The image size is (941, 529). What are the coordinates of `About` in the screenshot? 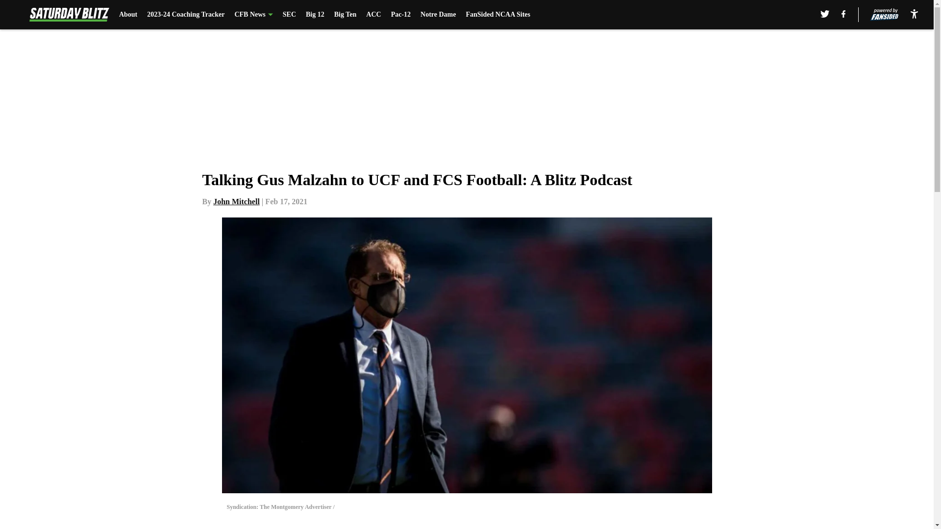 It's located at (128, 15).